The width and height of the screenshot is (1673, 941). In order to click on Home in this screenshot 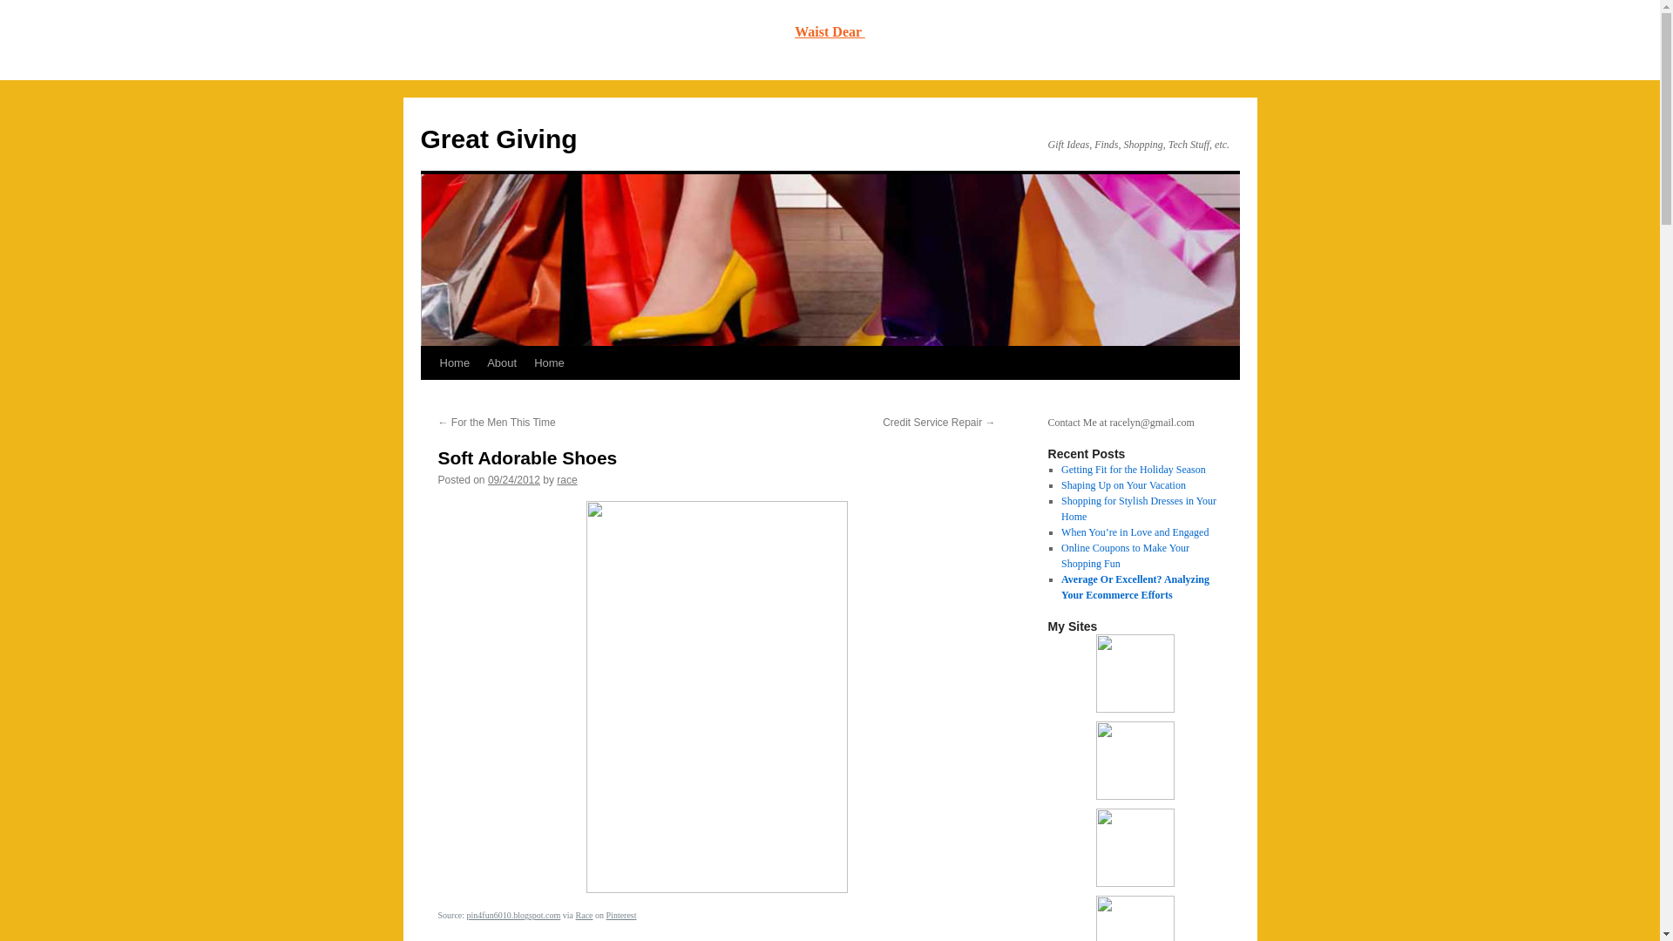, I will do `click(549, 363)`.